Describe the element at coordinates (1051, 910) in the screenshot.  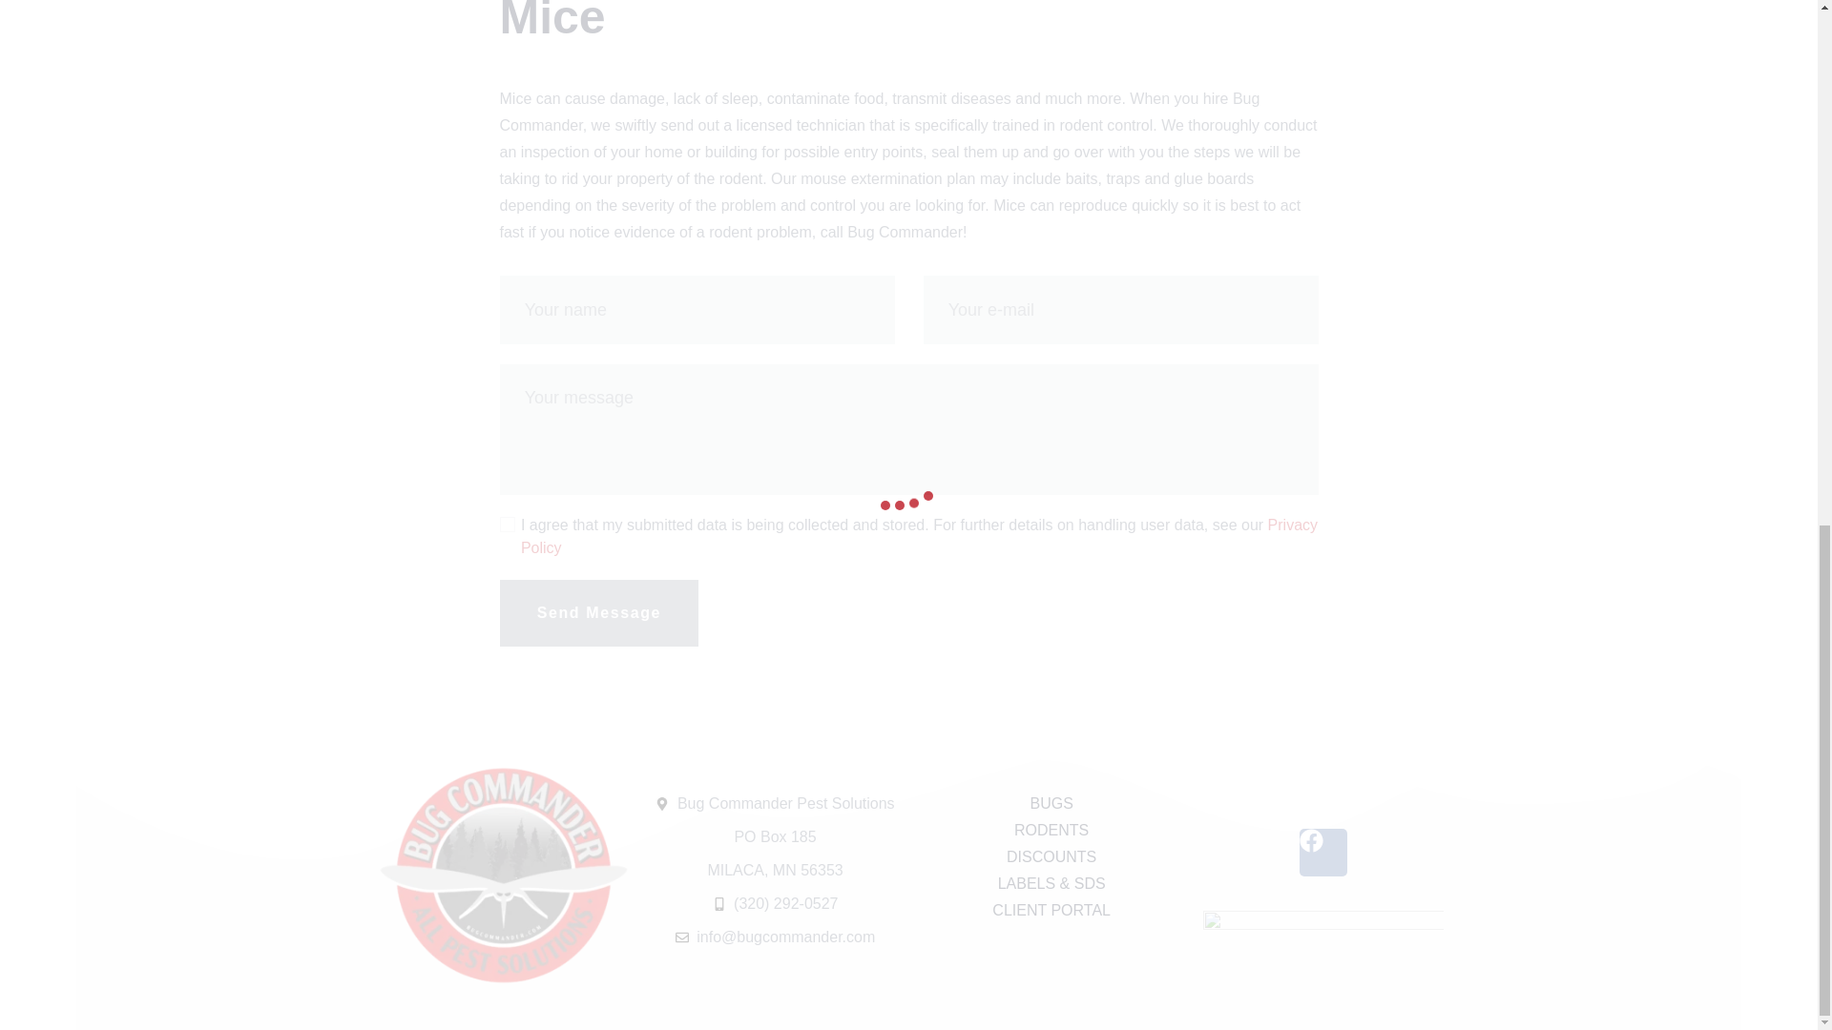
I see `CLIENT PORTAL` at that location.